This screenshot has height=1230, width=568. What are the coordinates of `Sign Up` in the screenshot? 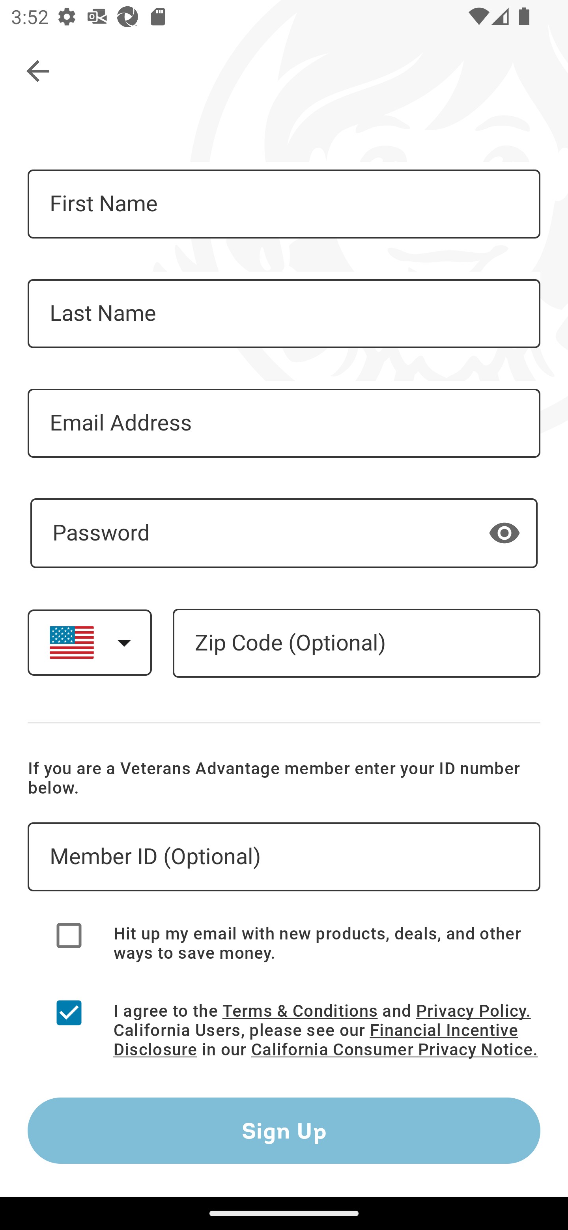 It's located at (284, 1130).